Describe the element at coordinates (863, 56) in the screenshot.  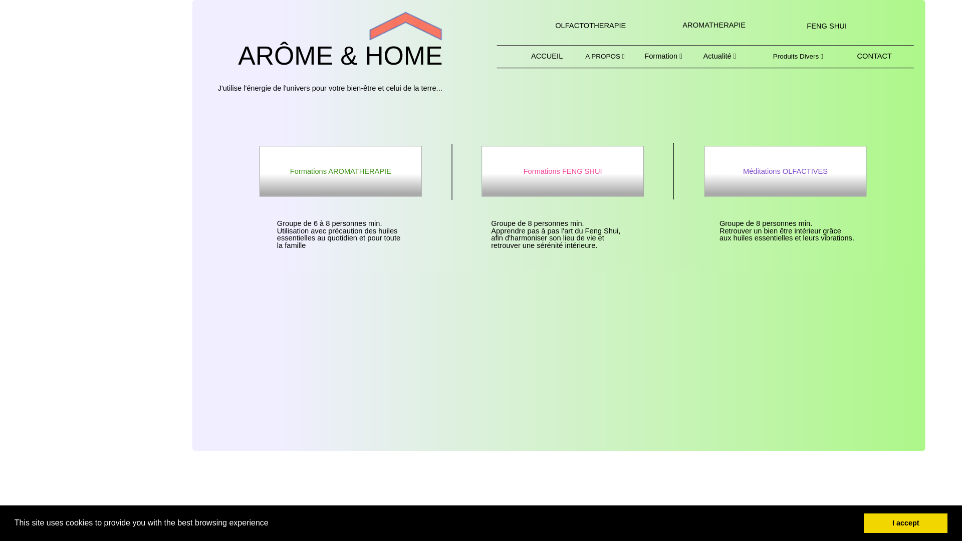
I see `CONTACT` at that location.